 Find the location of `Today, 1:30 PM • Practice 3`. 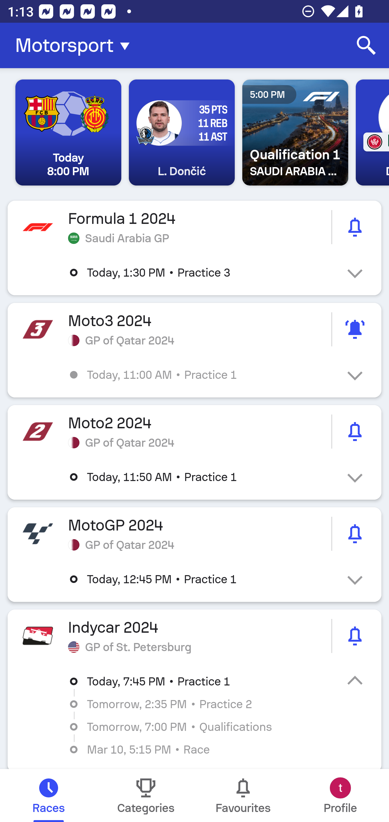

Today, 1:30 PM • Practice 3 is located at coordinates (202, 273).